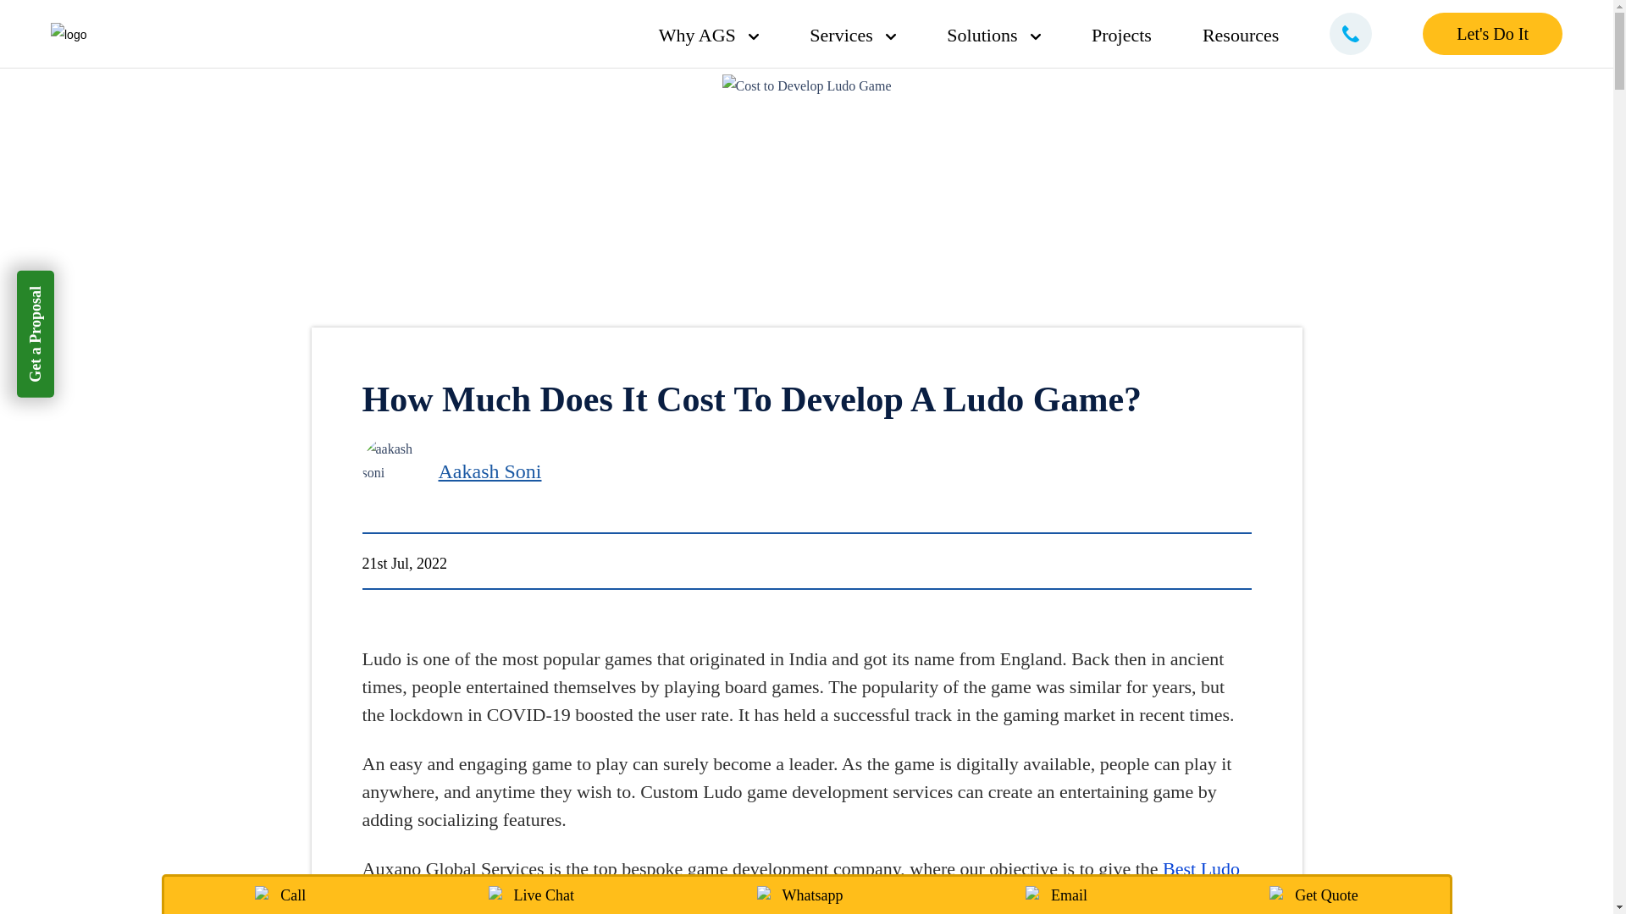 The width and height of the screenshot is (1626, 914). I want to click on icon-header-call-, so click(1351, 34).